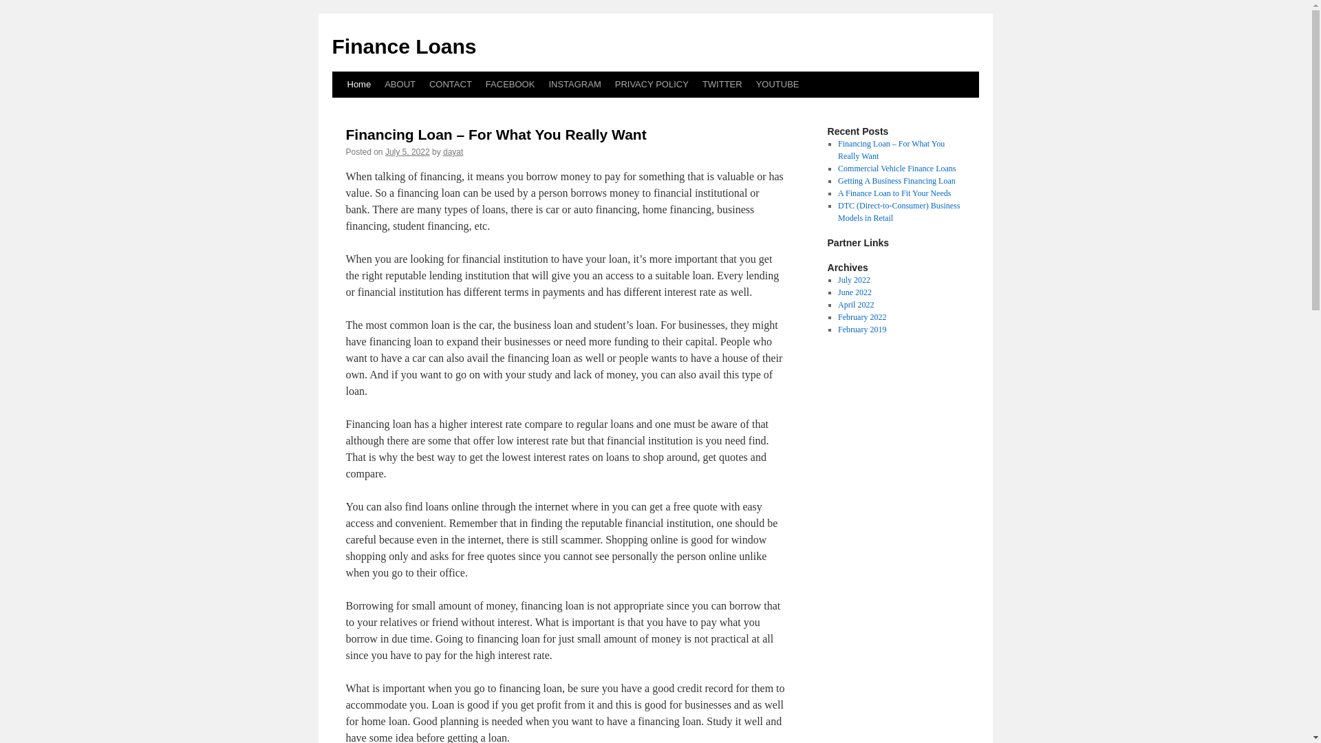  What do you see at coordinates (510, 84) in the screenshot?
I see `FACEBOOK` at bounding box center [510, 84].